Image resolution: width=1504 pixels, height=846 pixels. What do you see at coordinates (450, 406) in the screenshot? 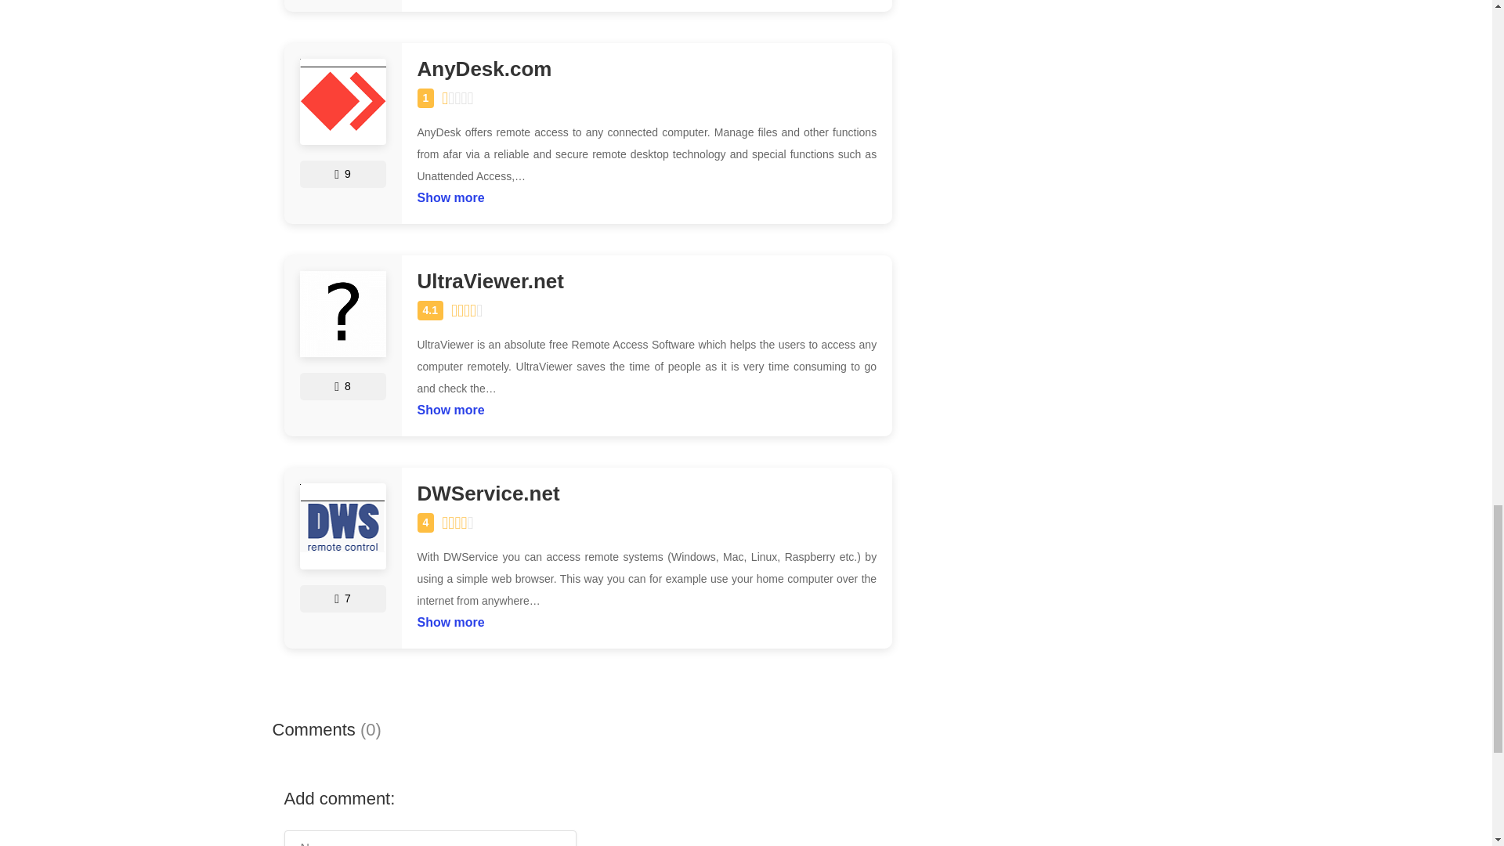
I see `Show more` at bounding box center [450, 406].